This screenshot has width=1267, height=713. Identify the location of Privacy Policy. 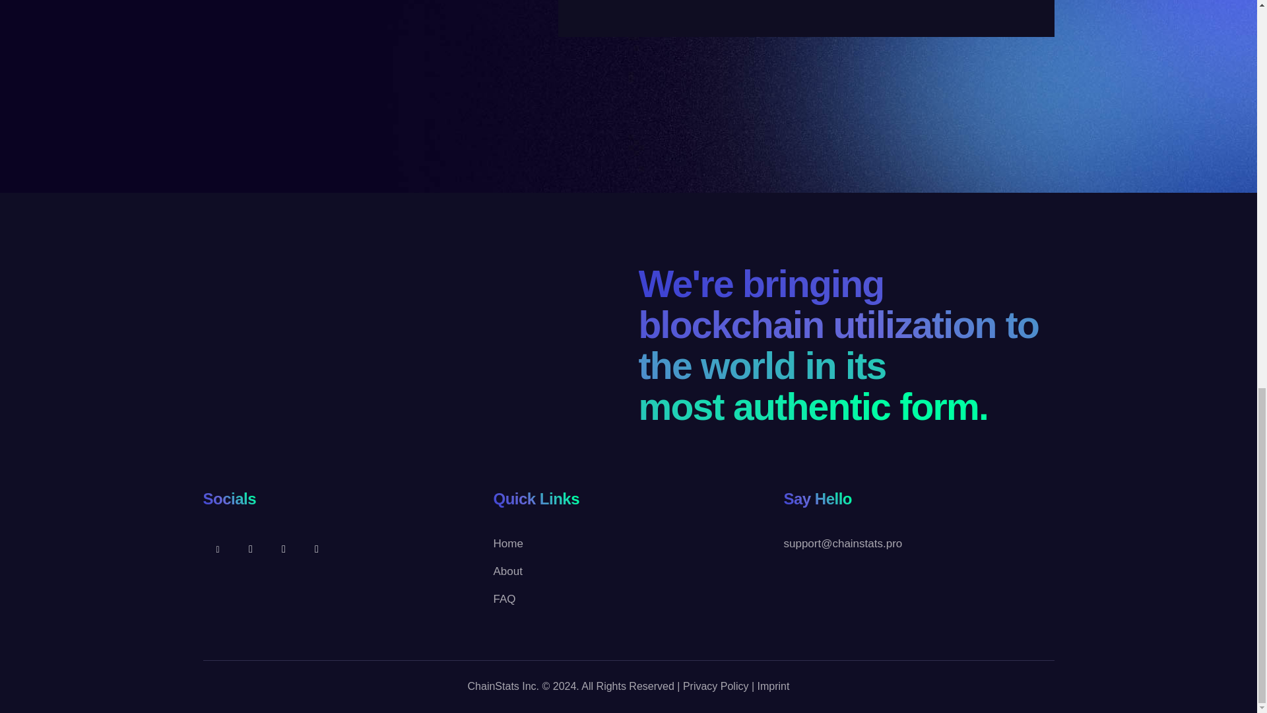
(715, 686).